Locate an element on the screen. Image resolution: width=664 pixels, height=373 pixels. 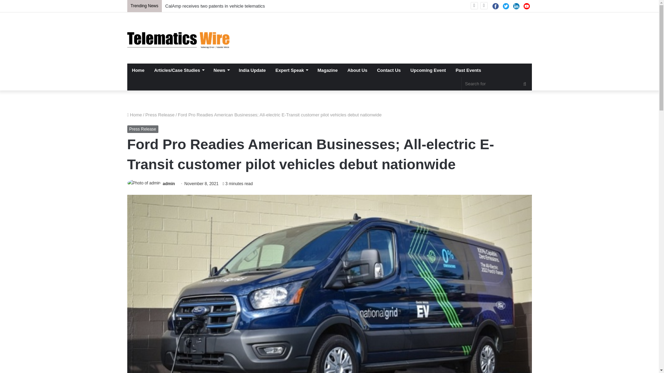
Search for is located at coordinates (497, 84).